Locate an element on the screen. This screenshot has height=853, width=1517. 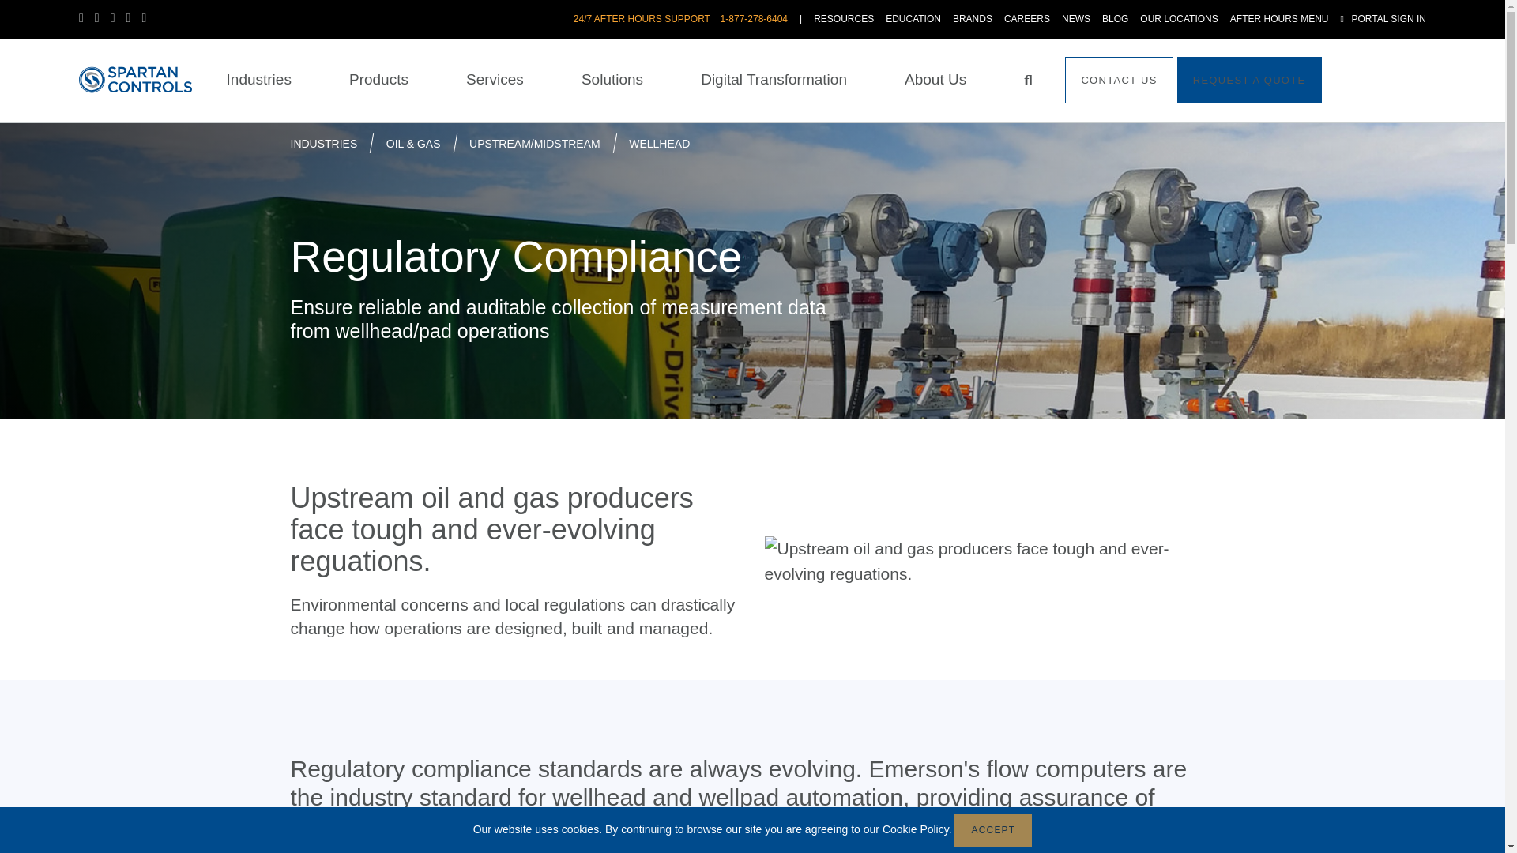
Youtube is located at coordinates (134, 17).